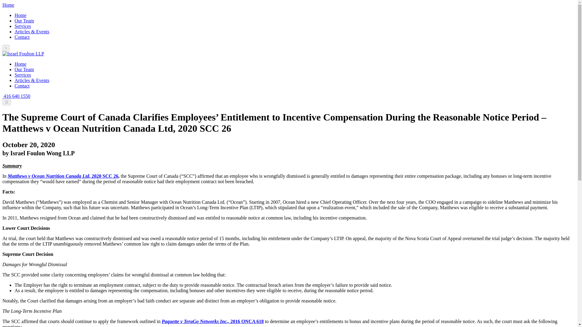 The image size is (582, 327). What do you see at coordinates (20, 15) in the screenshot?
I see `Home` at bounding box center [20, 15].